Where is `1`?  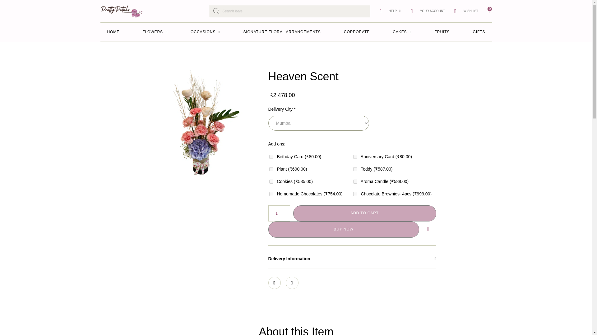
1 is located at coordinates (355, 169).